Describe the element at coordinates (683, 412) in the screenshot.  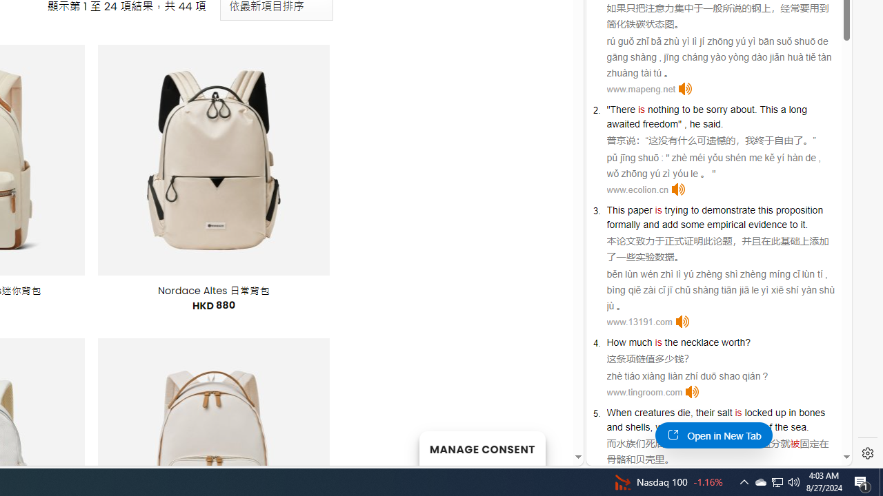
I see `die` at that location.